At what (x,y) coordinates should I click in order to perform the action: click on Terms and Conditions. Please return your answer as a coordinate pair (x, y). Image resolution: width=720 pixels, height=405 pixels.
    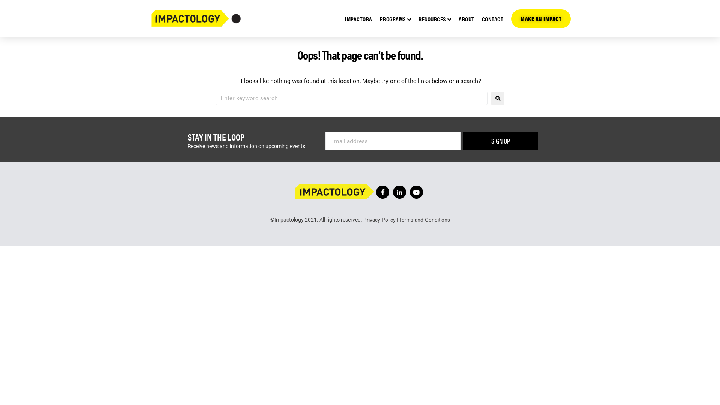
    Looking at the image, I should click on (424, 219).